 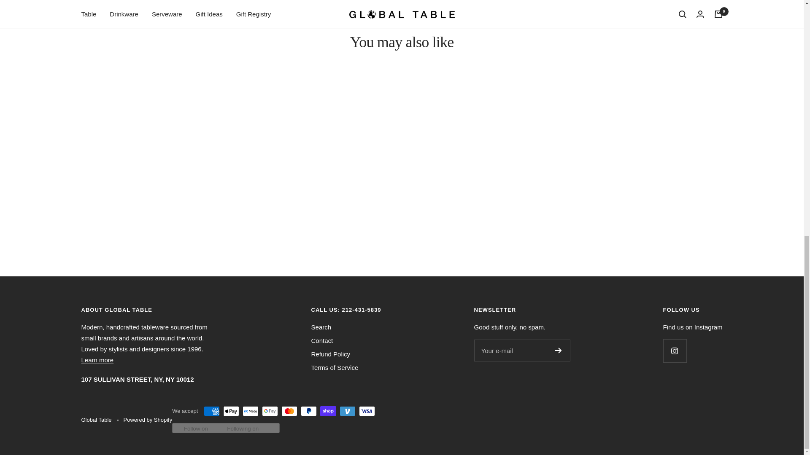 I want to click on Register, so click(x=559, y=351).